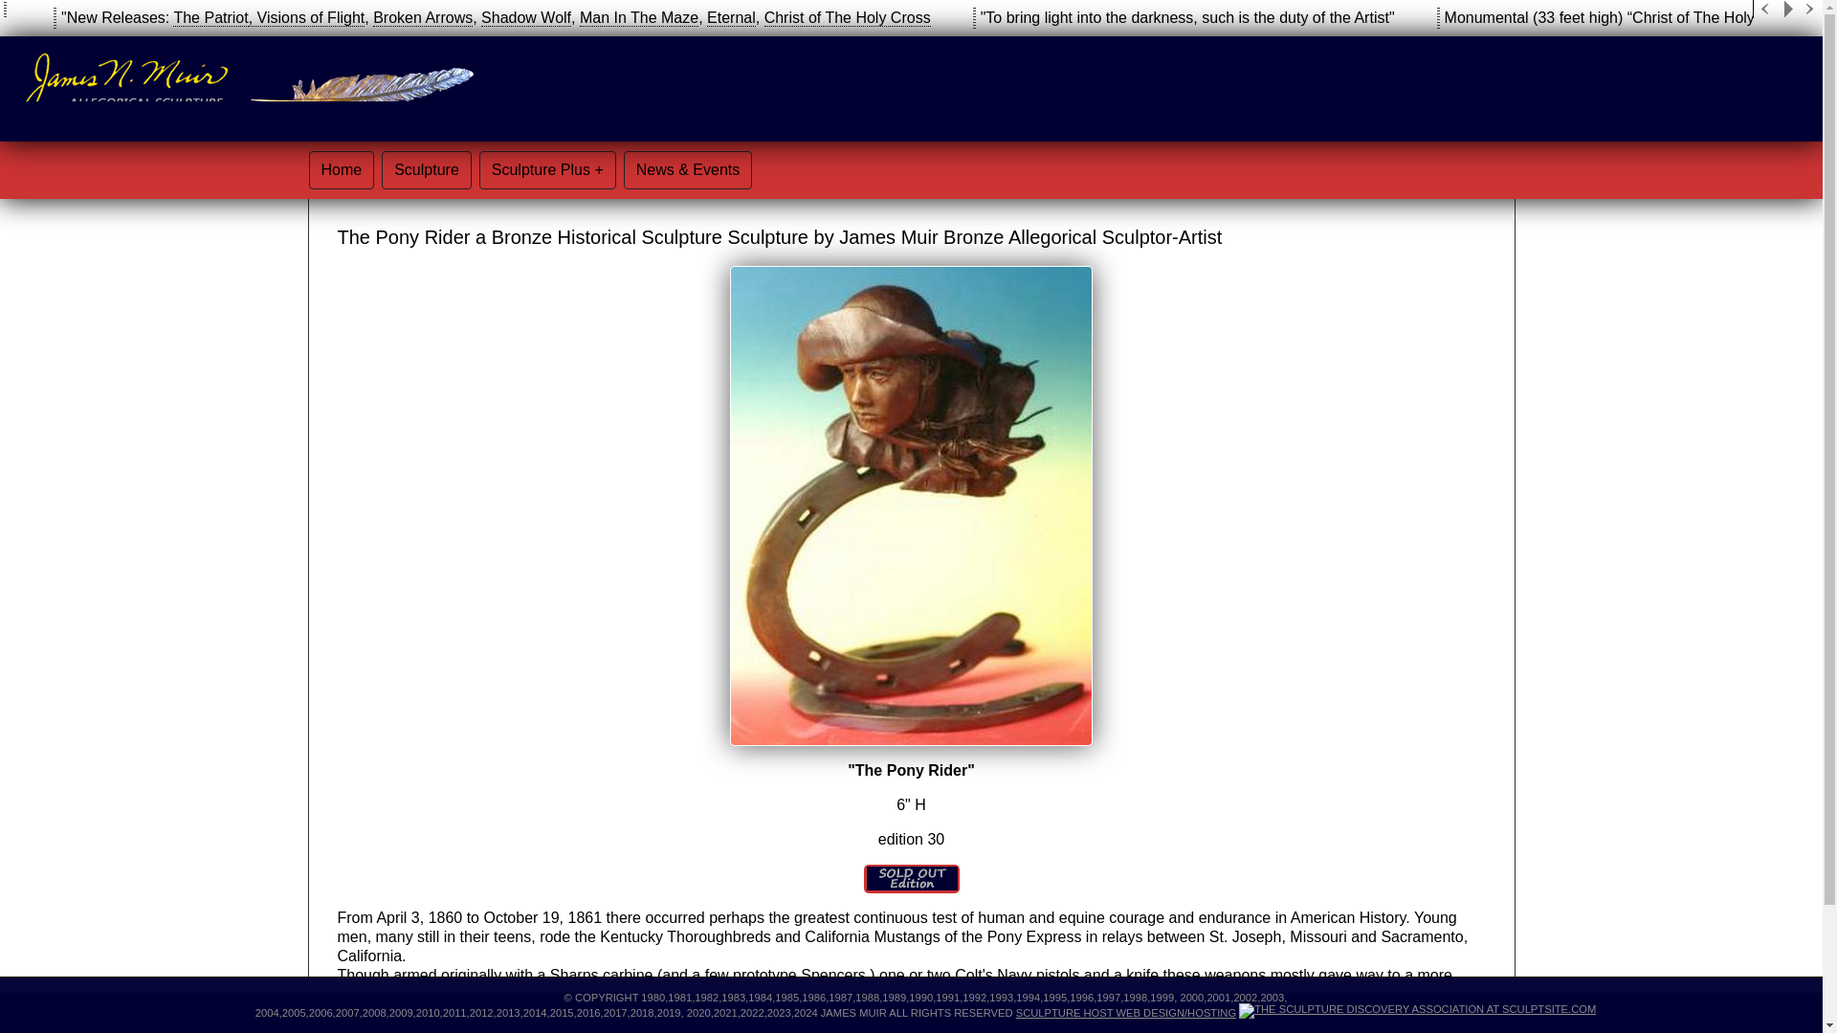 The height and width of the screenshot is (1033, 1837). I want to click on Previous, so click(1764, 10).